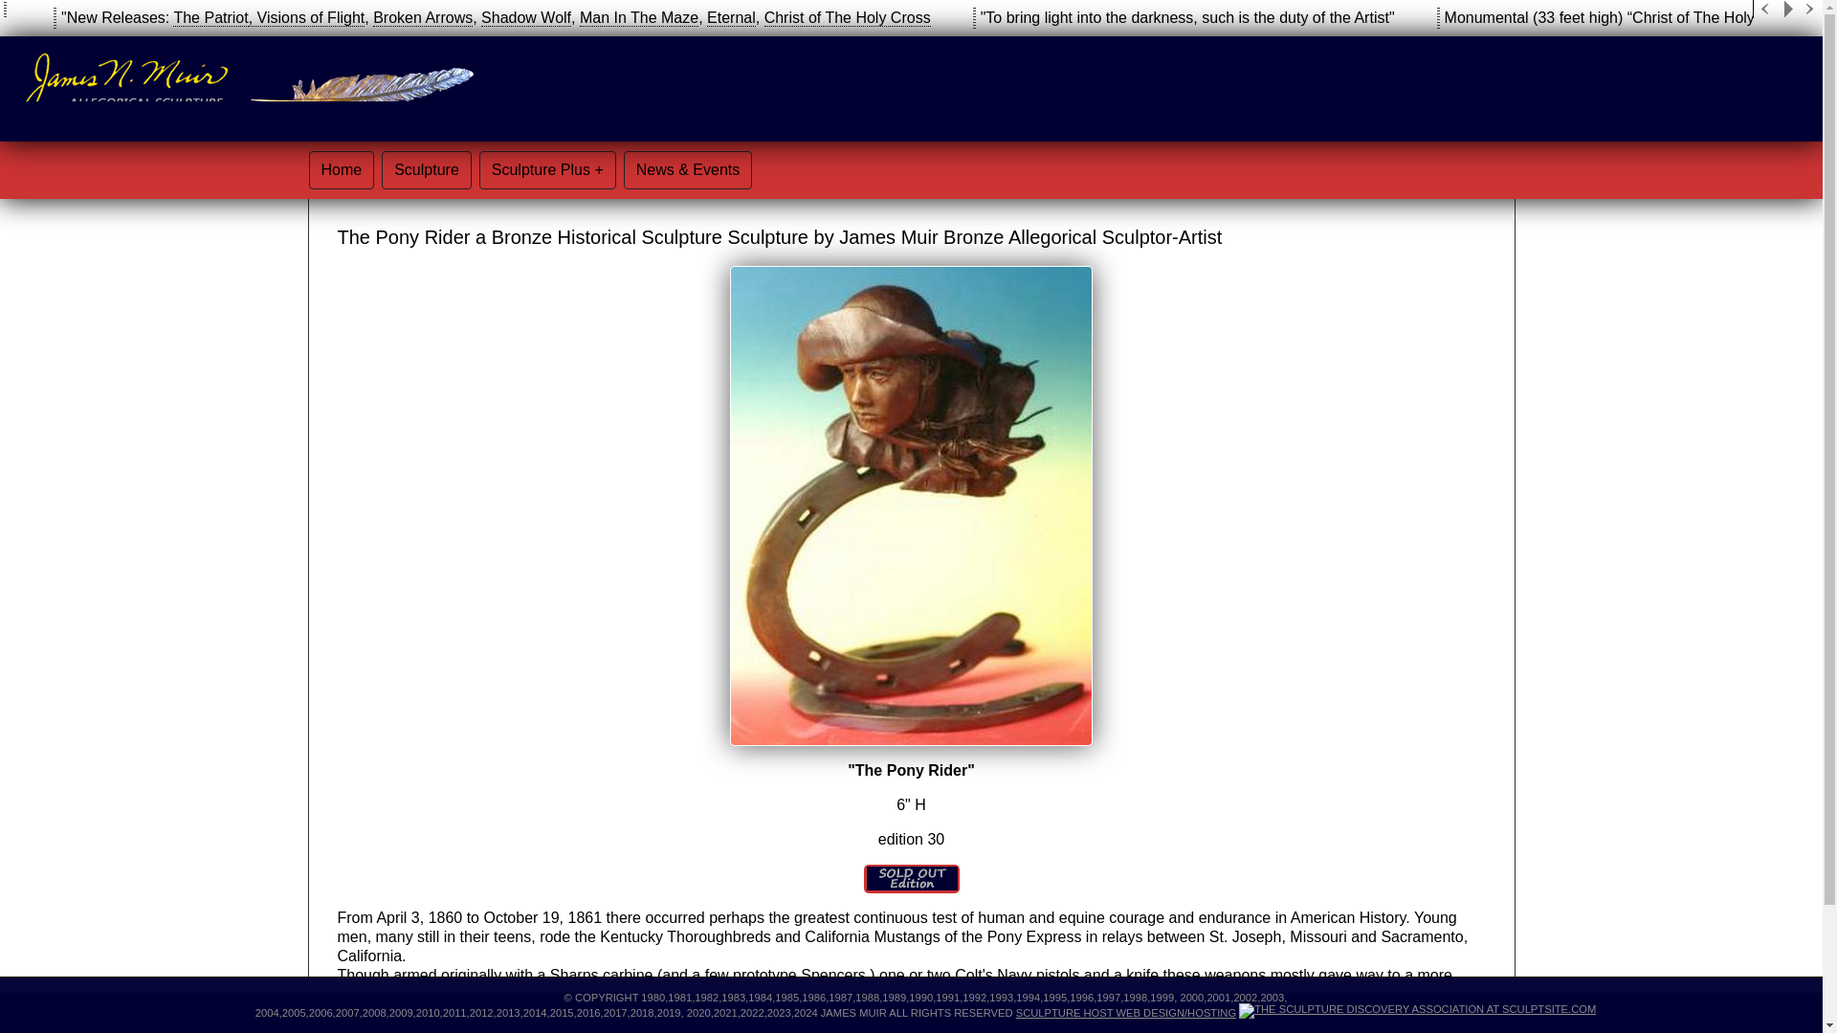 The height and width of the screenshot is (1033, 1837). I want to click on Previous, so click(1764, 10).